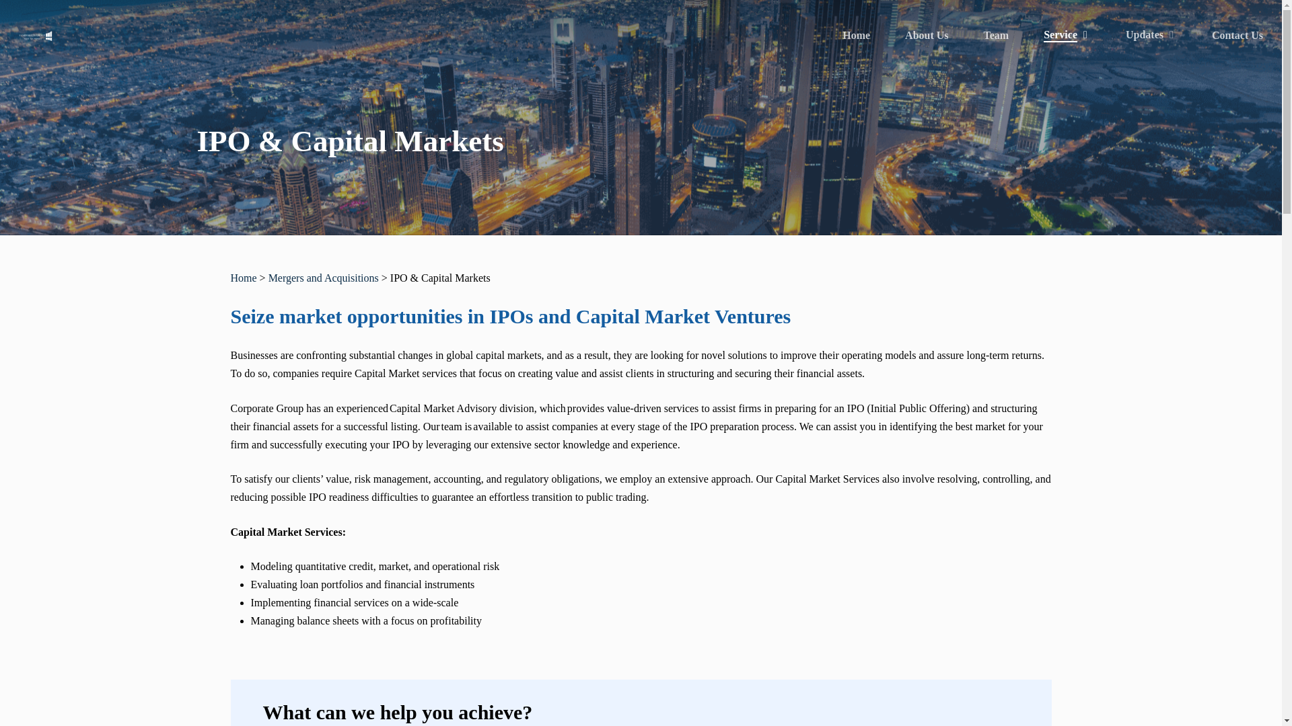  What do you see at coordinates (1067, 35) in the screenshot?
I see `Service` at bounding box center [1067, 35].